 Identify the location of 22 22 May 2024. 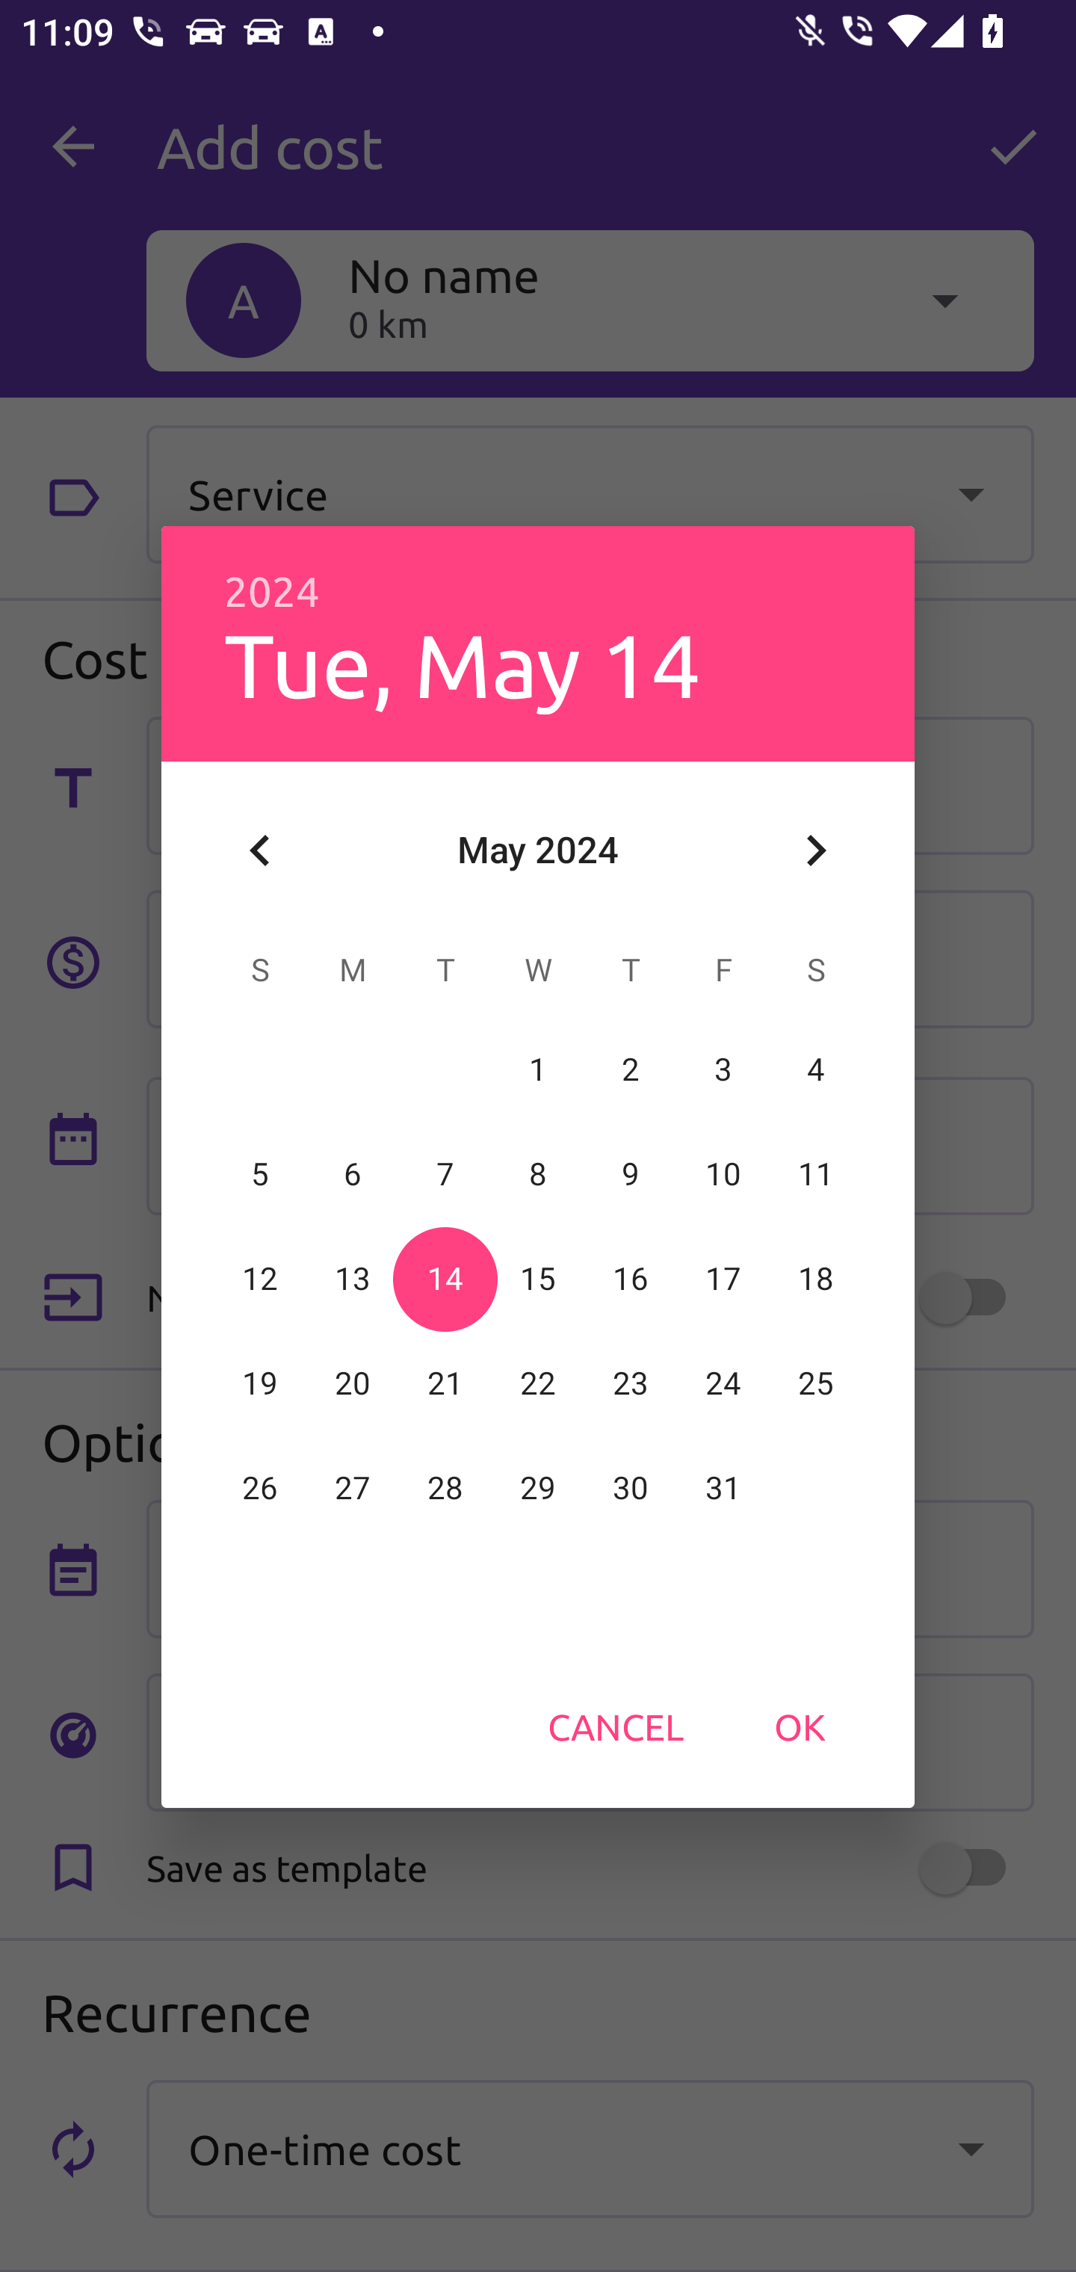
(538, 1383).